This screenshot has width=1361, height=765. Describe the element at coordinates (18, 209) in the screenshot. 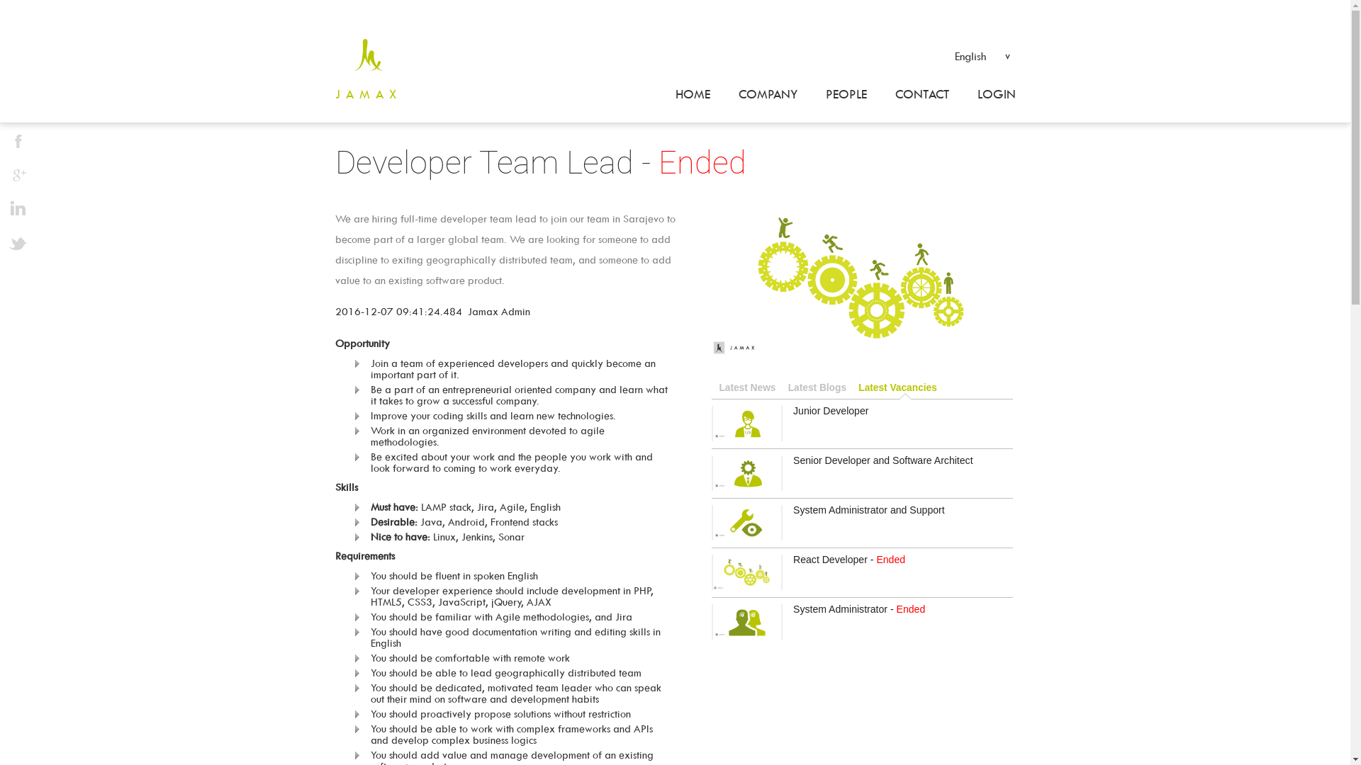

I see `Share on LinkedIn` at that location.